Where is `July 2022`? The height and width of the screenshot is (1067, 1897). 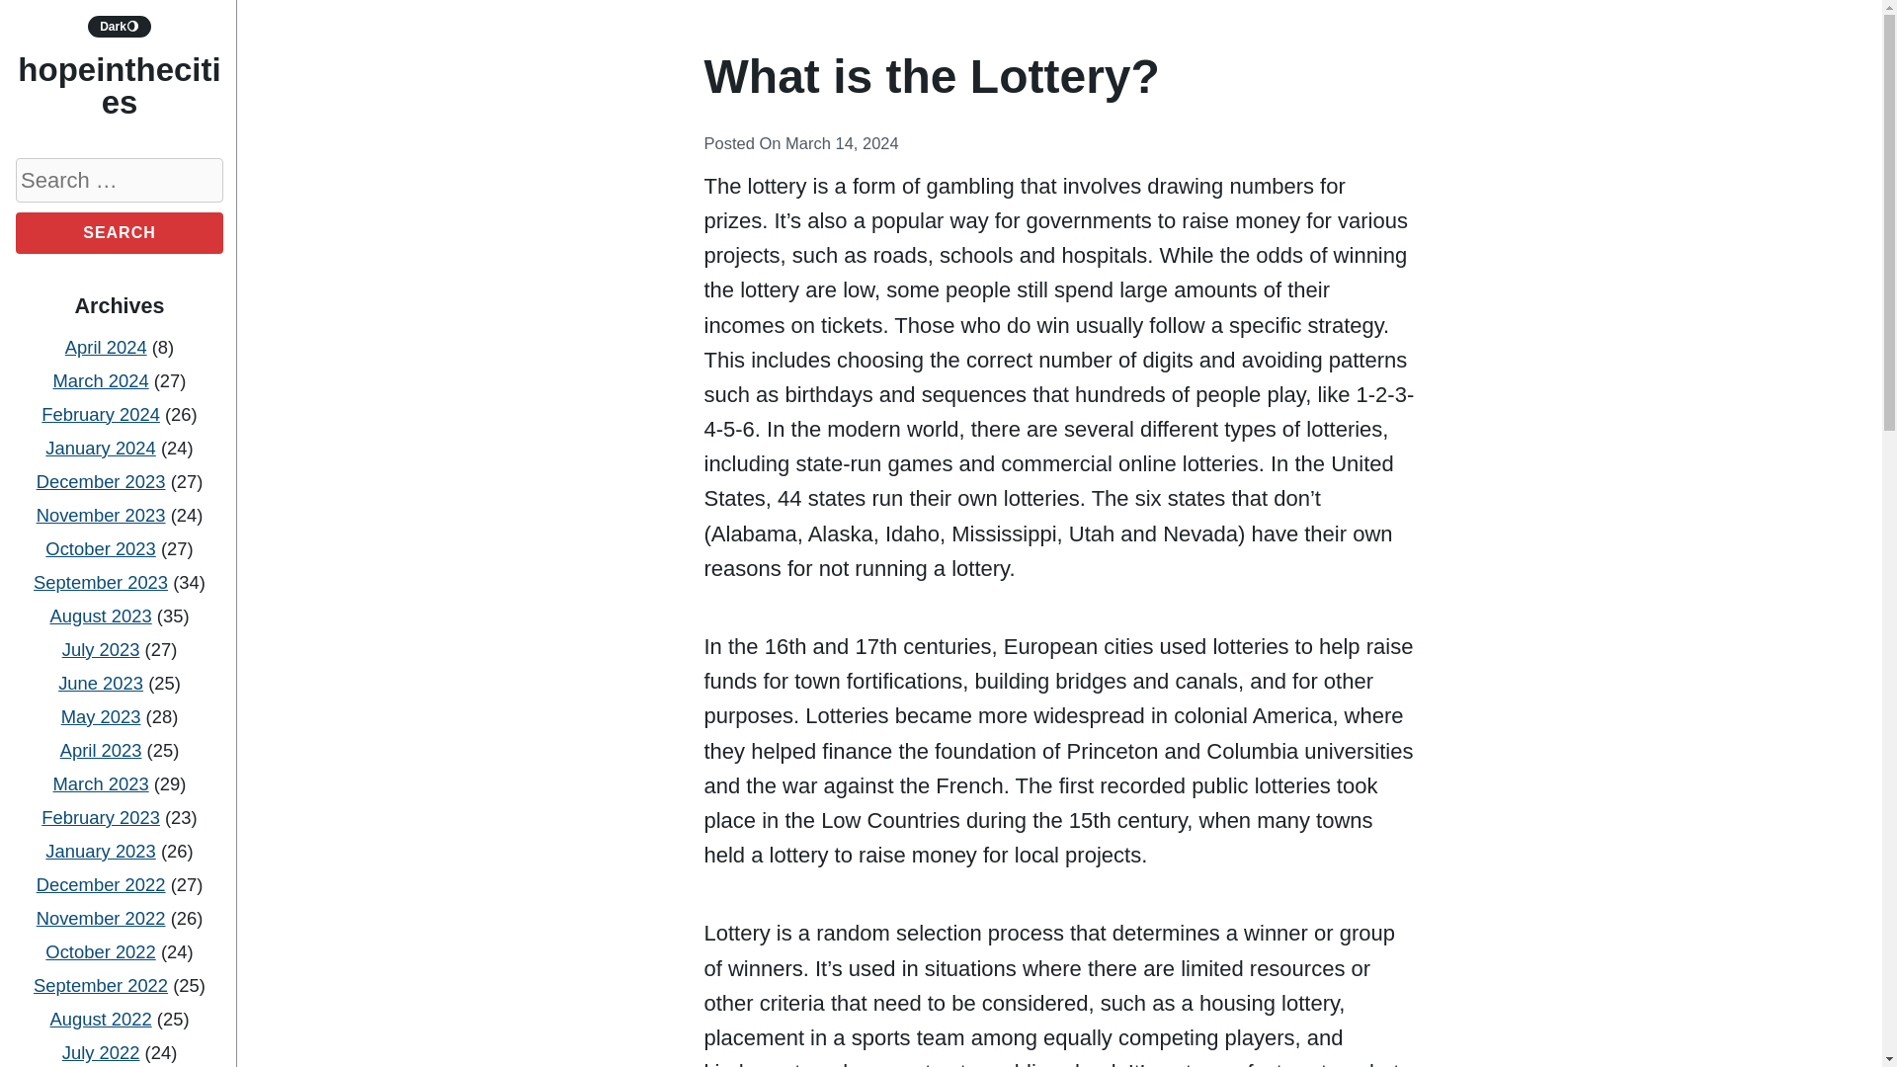
July 2022 is located at coordinates (101, 1052).